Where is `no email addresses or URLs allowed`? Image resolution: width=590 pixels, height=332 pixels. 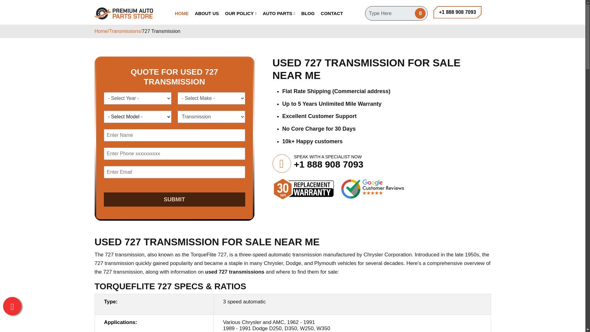
no email addresses or URLs allowed is located at coordinates (175, 153).